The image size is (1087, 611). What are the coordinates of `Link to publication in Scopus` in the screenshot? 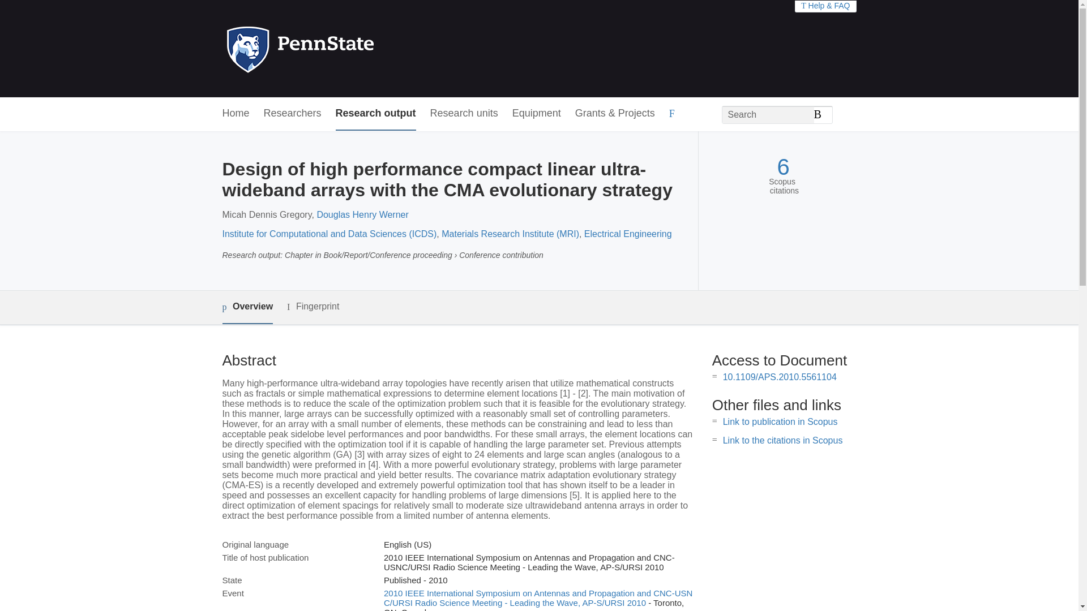 It's located at (780, 421).